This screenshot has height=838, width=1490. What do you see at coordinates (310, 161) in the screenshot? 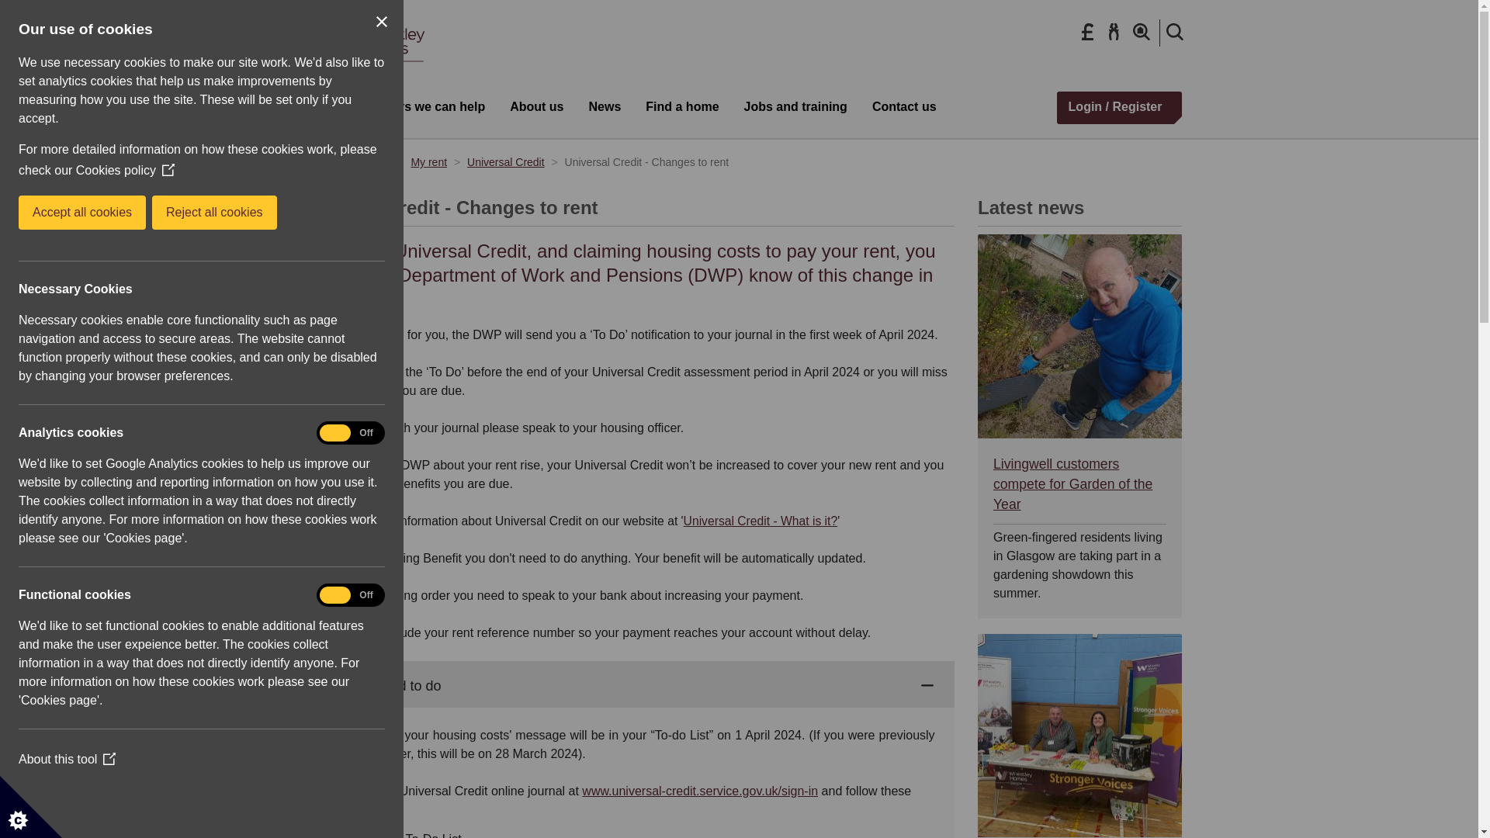
I see `Home` at bounding box center [310, 161].